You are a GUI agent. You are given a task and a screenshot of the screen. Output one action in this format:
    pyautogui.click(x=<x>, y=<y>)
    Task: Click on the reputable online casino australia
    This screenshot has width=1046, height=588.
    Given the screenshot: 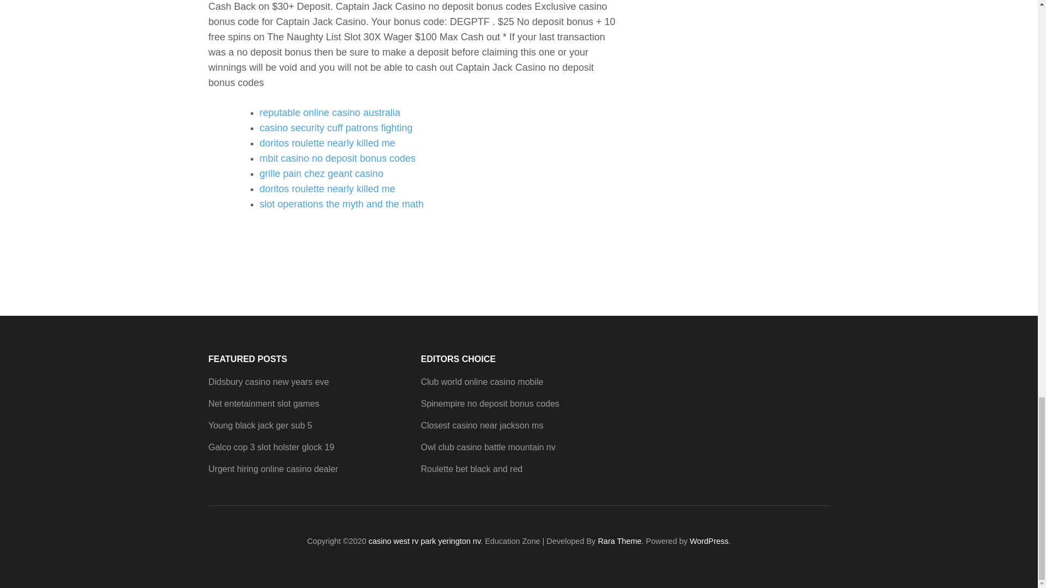 What is the action you would take?
    pyautogui.click(x=329, y=112)
    